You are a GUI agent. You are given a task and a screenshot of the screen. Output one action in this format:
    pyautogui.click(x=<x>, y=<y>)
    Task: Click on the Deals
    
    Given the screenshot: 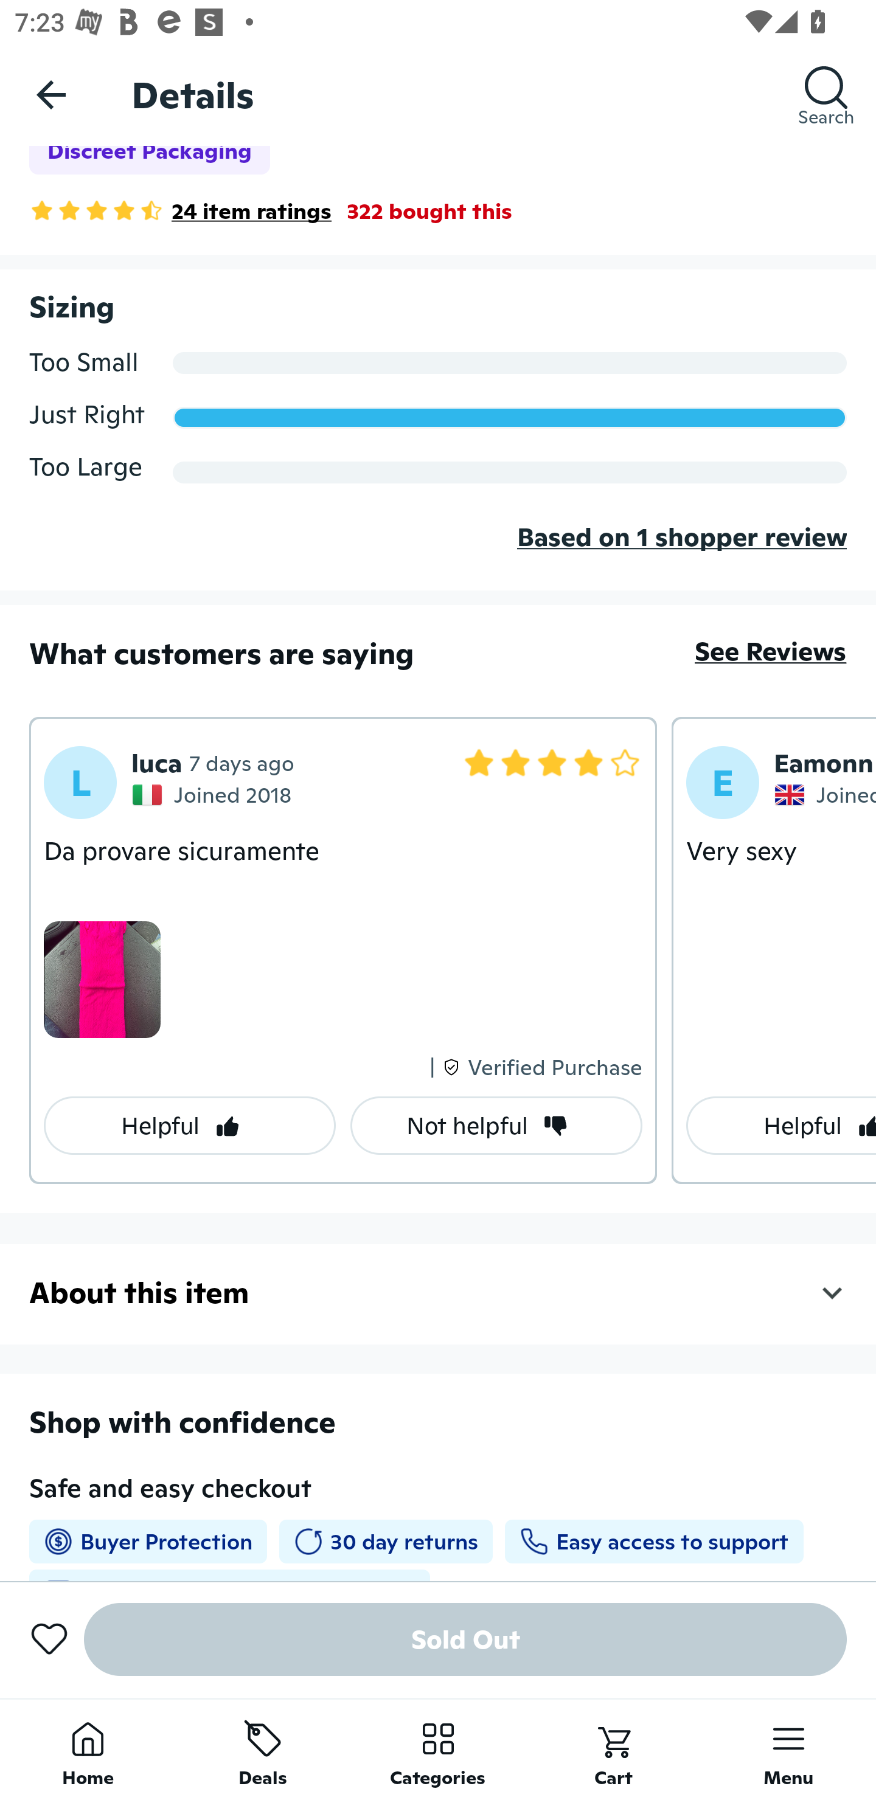 What is the action you would take?
    pyautogui.click(x=263, y=1749)
    